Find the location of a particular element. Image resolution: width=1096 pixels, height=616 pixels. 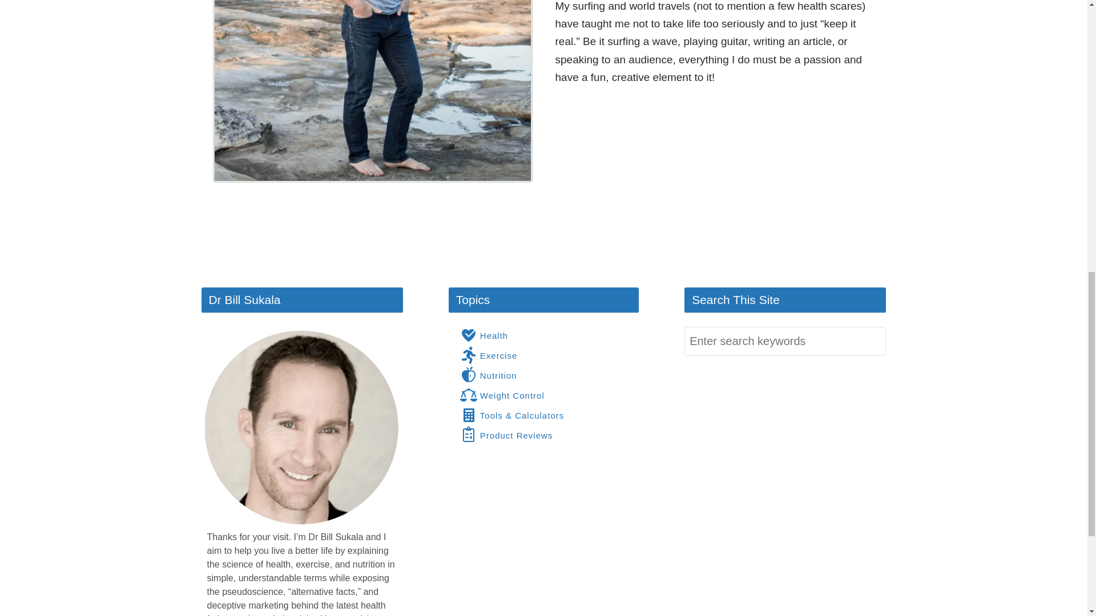

Exercise is located at coordinates (489, 355).